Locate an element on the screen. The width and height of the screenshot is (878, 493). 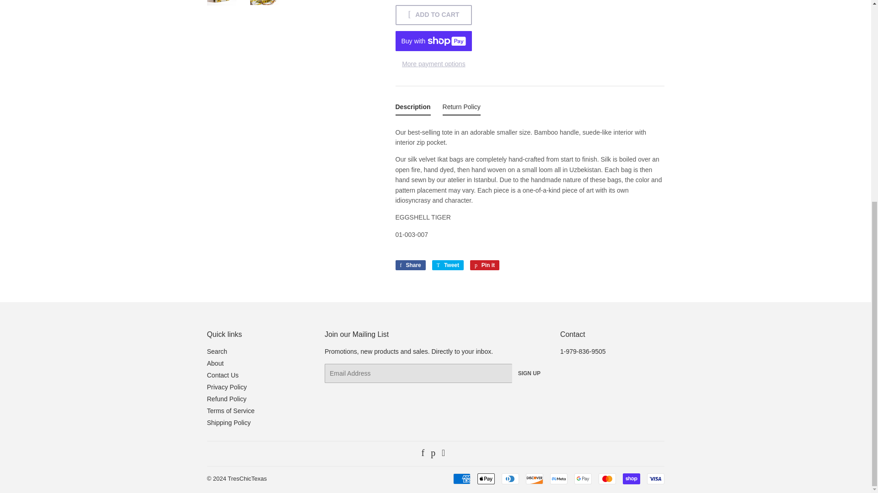
Meta Pay is located at coordinates (558, 478).